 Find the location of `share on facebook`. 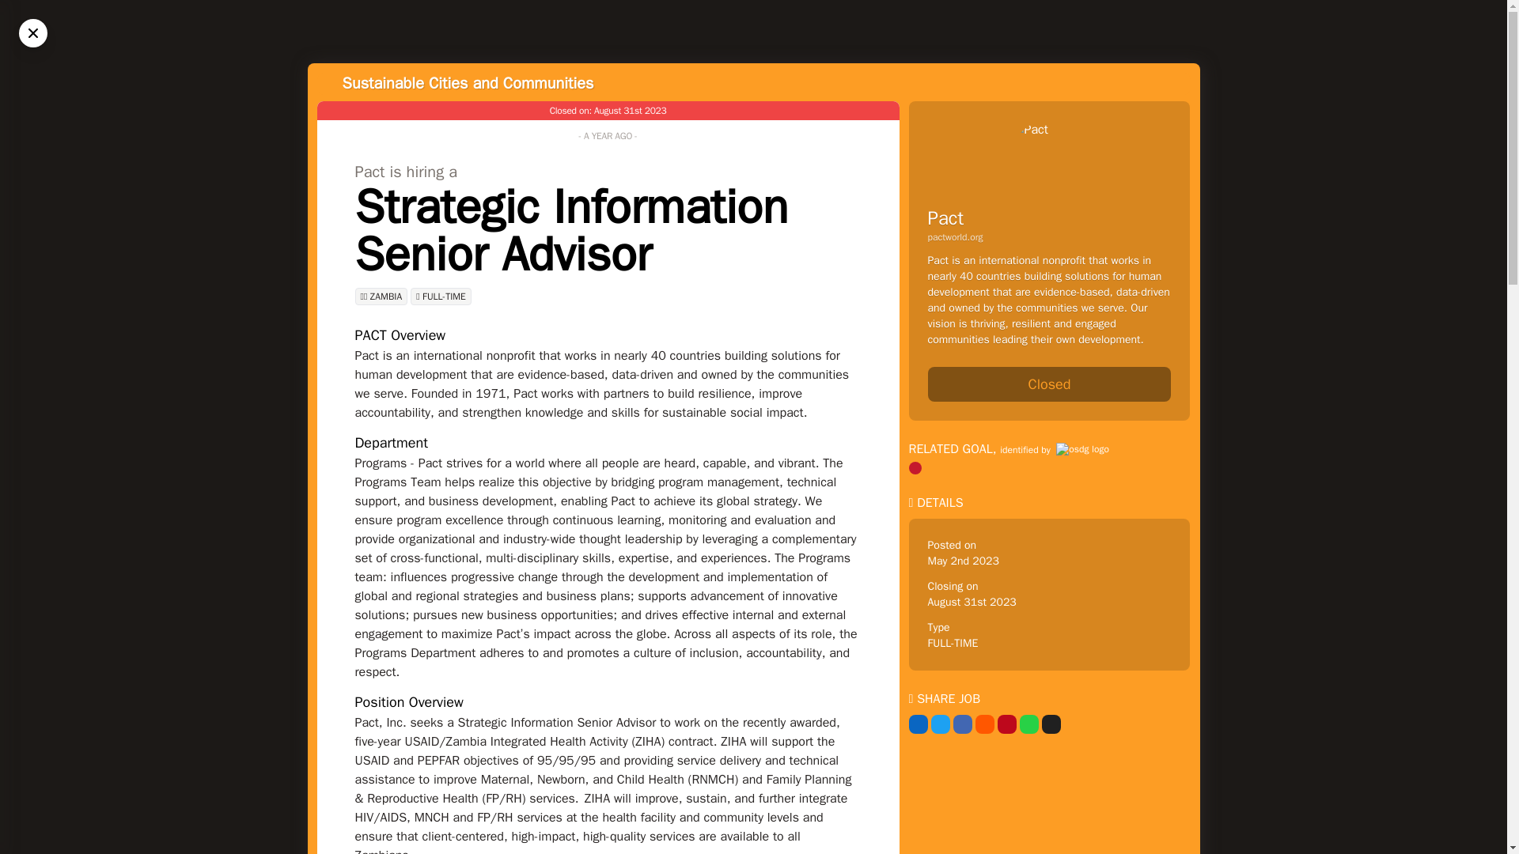

share on facebook is located at coordinates (962, 724).